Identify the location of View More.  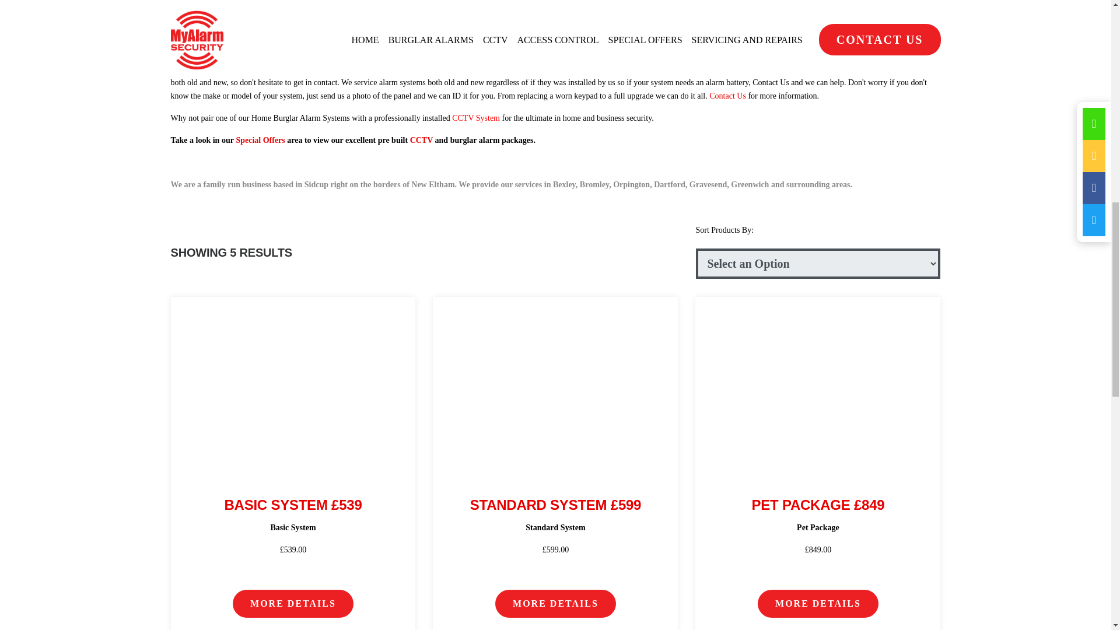
(818, 384).